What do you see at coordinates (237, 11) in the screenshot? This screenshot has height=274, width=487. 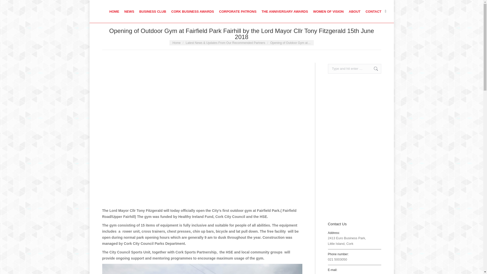 I see `CORPORATE PATRONS` at bounding box center [237, 11].